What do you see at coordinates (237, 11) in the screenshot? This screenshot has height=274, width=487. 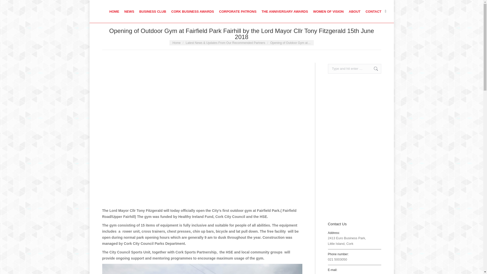 I see `CORPORATE PATRONS` at bounding box center [237, 11].